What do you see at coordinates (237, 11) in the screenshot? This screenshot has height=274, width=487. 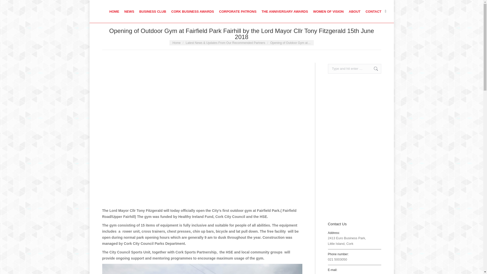 I see `CORPORATE PATRONS` at bounding box center [237, 11].